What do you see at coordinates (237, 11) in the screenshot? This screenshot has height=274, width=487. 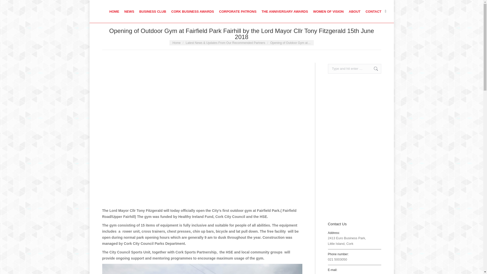 I see `CORPORATE PATRONS` at bounding box center [237, 11].